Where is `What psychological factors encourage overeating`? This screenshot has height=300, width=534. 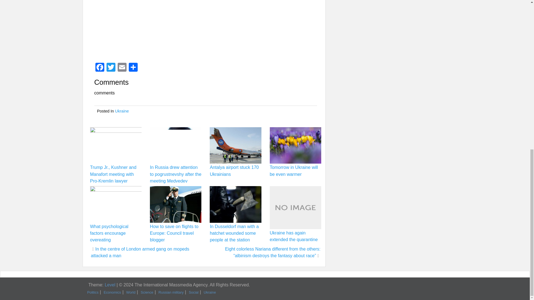 What psychological factors encourage overeating is located at coordinates (109, 233).